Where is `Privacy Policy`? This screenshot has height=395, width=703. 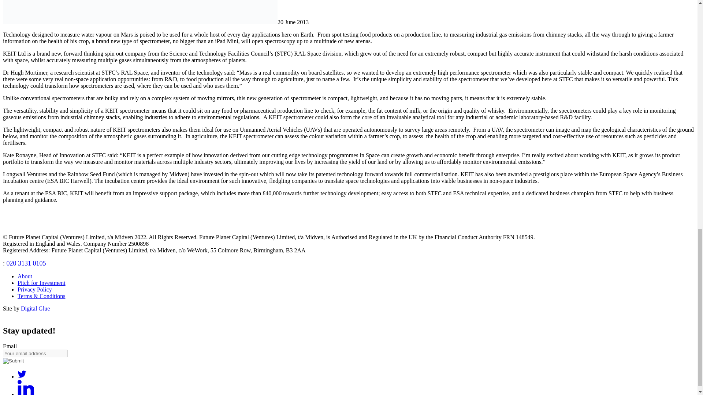
Privacy Policy is located at coordinates (35, 290).